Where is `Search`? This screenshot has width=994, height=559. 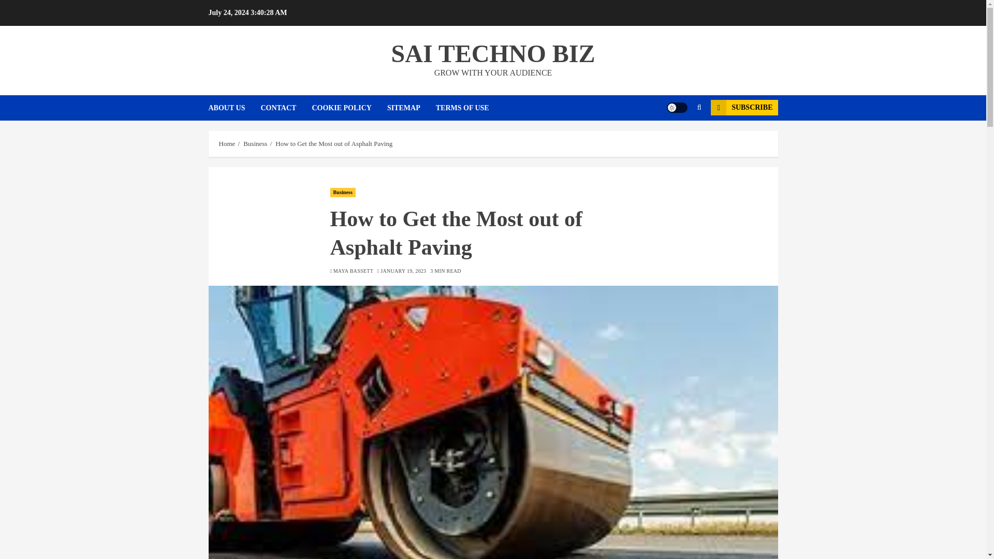 Search is located at coordinates (679, 139).